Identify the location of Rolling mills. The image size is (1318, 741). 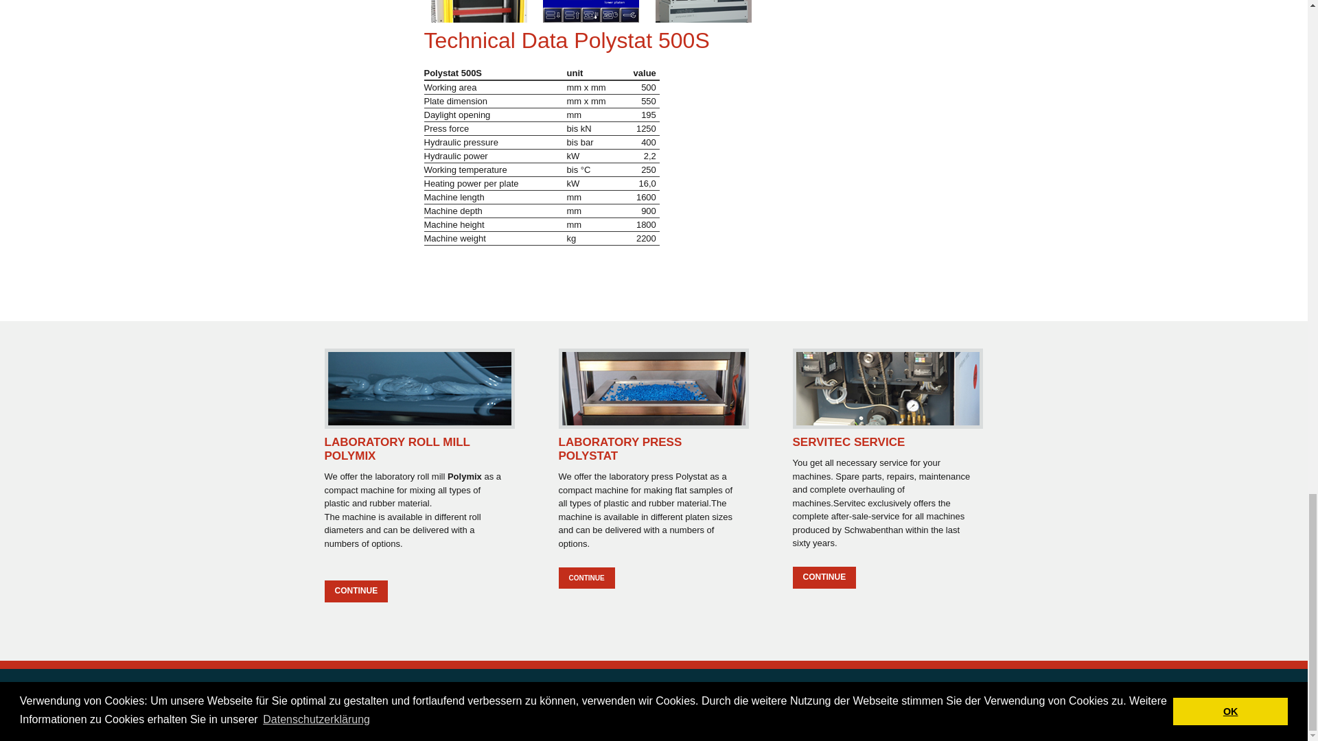
(350, 694).